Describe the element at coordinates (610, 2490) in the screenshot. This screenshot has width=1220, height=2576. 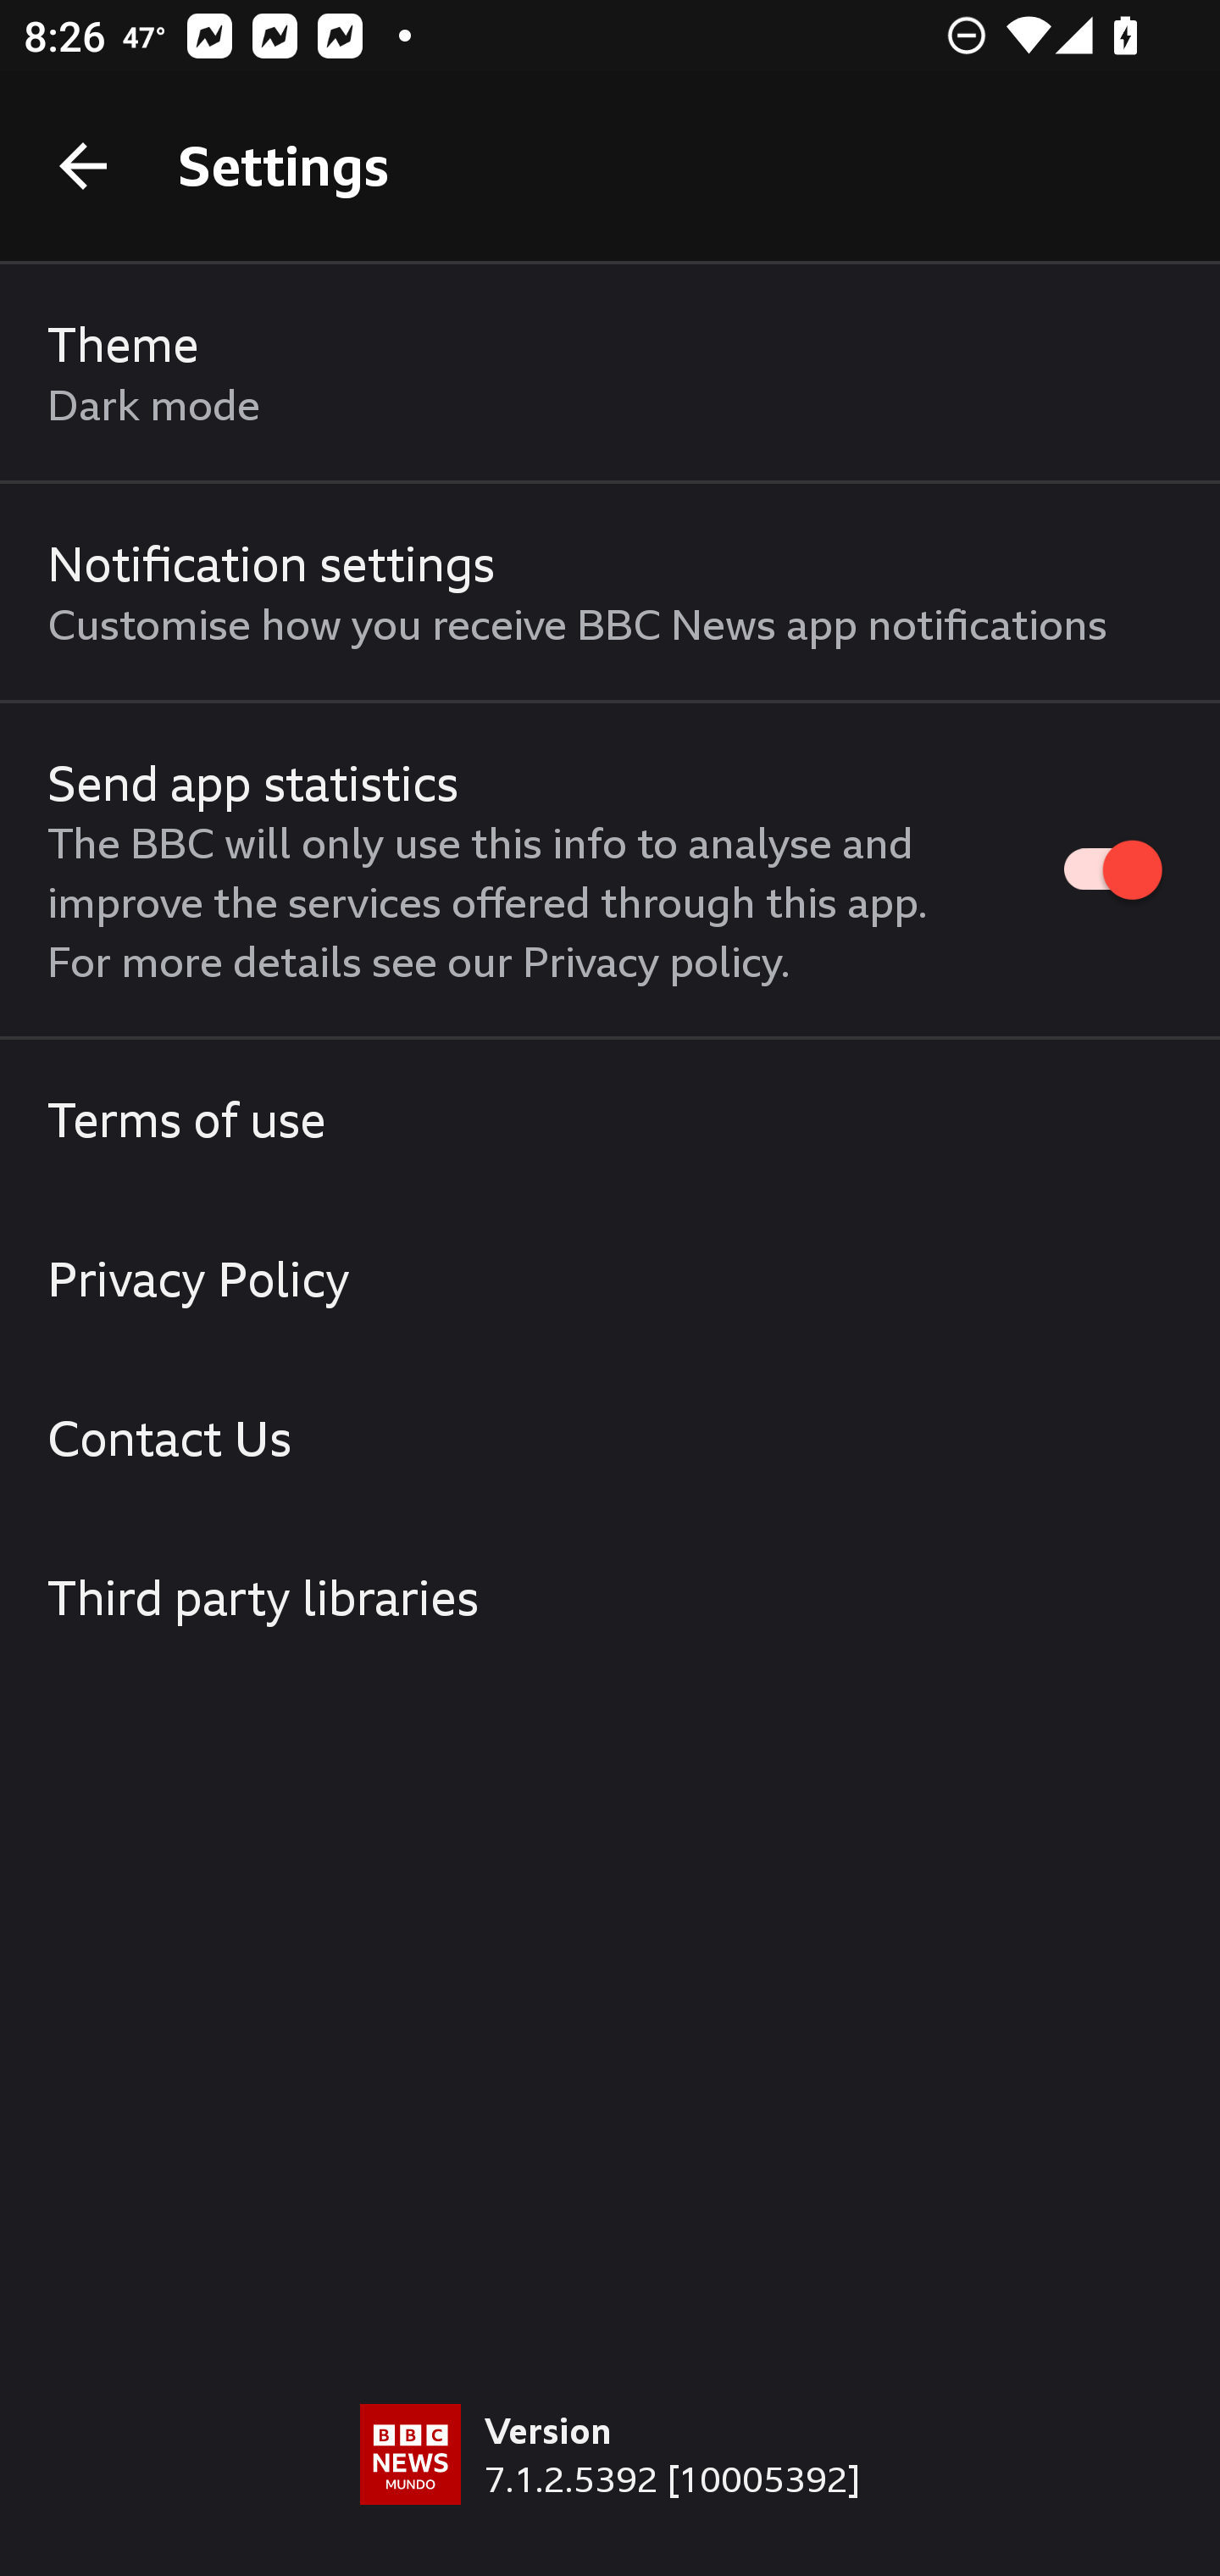
I see `Version 7.1.2.5392 [10005392]` at that location.